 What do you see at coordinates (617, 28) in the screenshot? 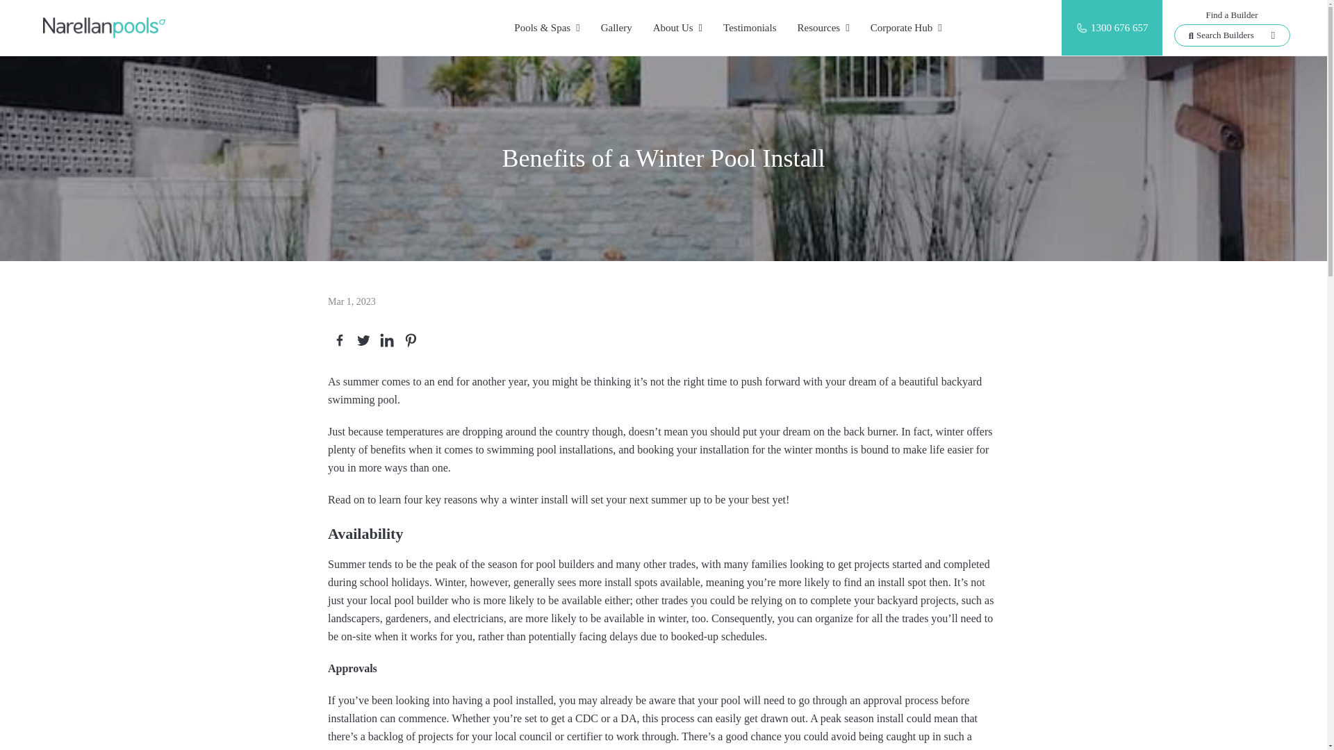
I see `Gallery` at bounding box center [617, 28].